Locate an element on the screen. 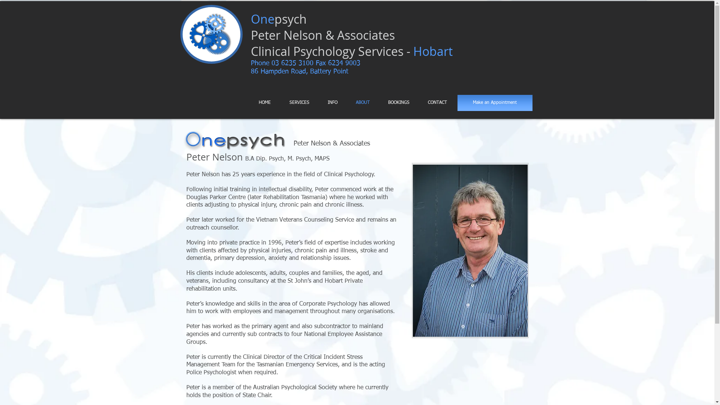 The height and width of the screenshot is (405, 720). SERVICES is located at coordinates (300, 103).